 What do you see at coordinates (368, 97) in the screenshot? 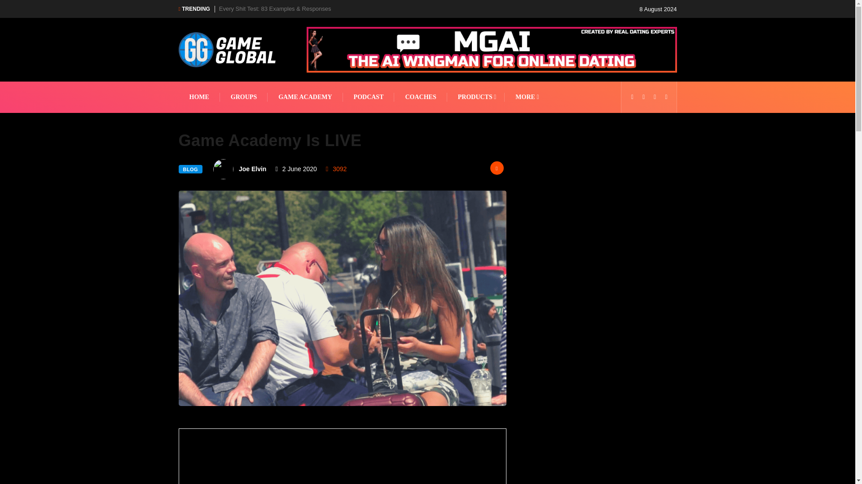
I see `PODCAST` at bounding box center [368, 97].